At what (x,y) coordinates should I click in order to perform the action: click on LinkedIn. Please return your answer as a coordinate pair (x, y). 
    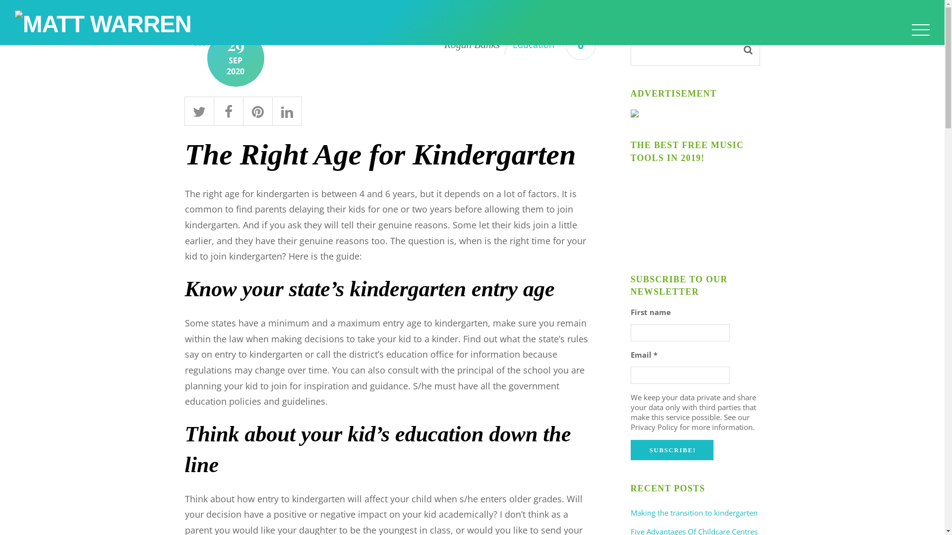
    Looking at the image, I should click on (287, 109).